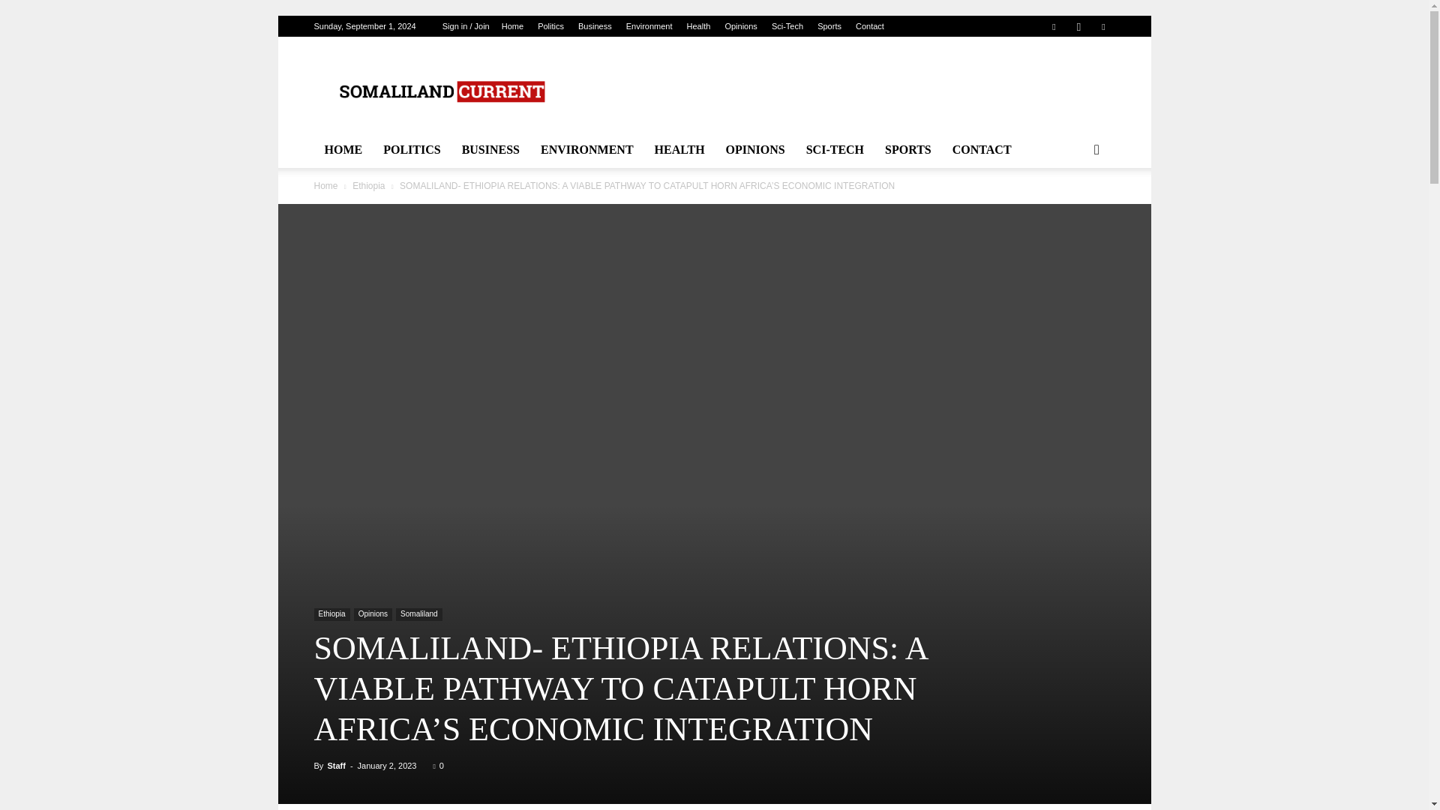  Describe the element at coordinates (512, 26) in the screenshot. I see `Home` at that location.